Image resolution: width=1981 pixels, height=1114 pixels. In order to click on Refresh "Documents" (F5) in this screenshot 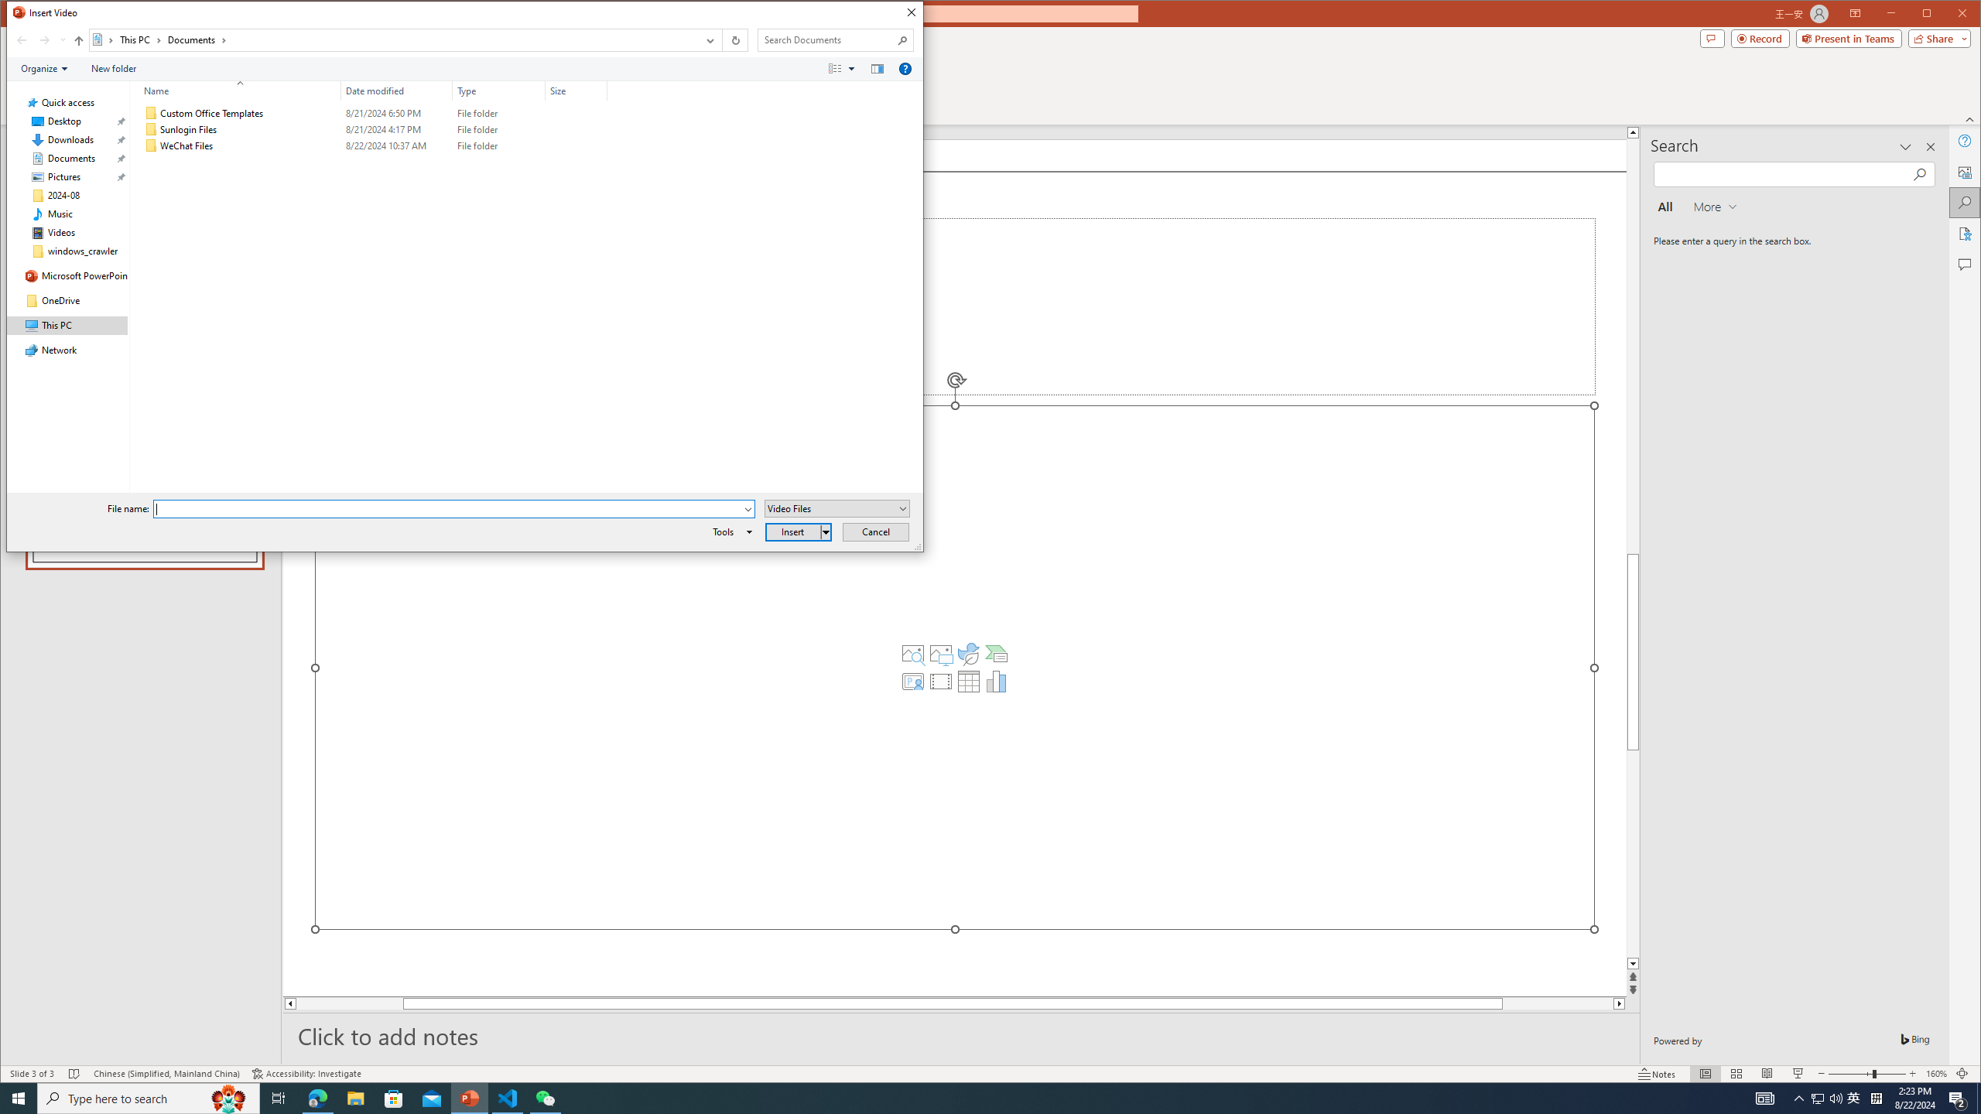, I will do `click(734, 40)`.